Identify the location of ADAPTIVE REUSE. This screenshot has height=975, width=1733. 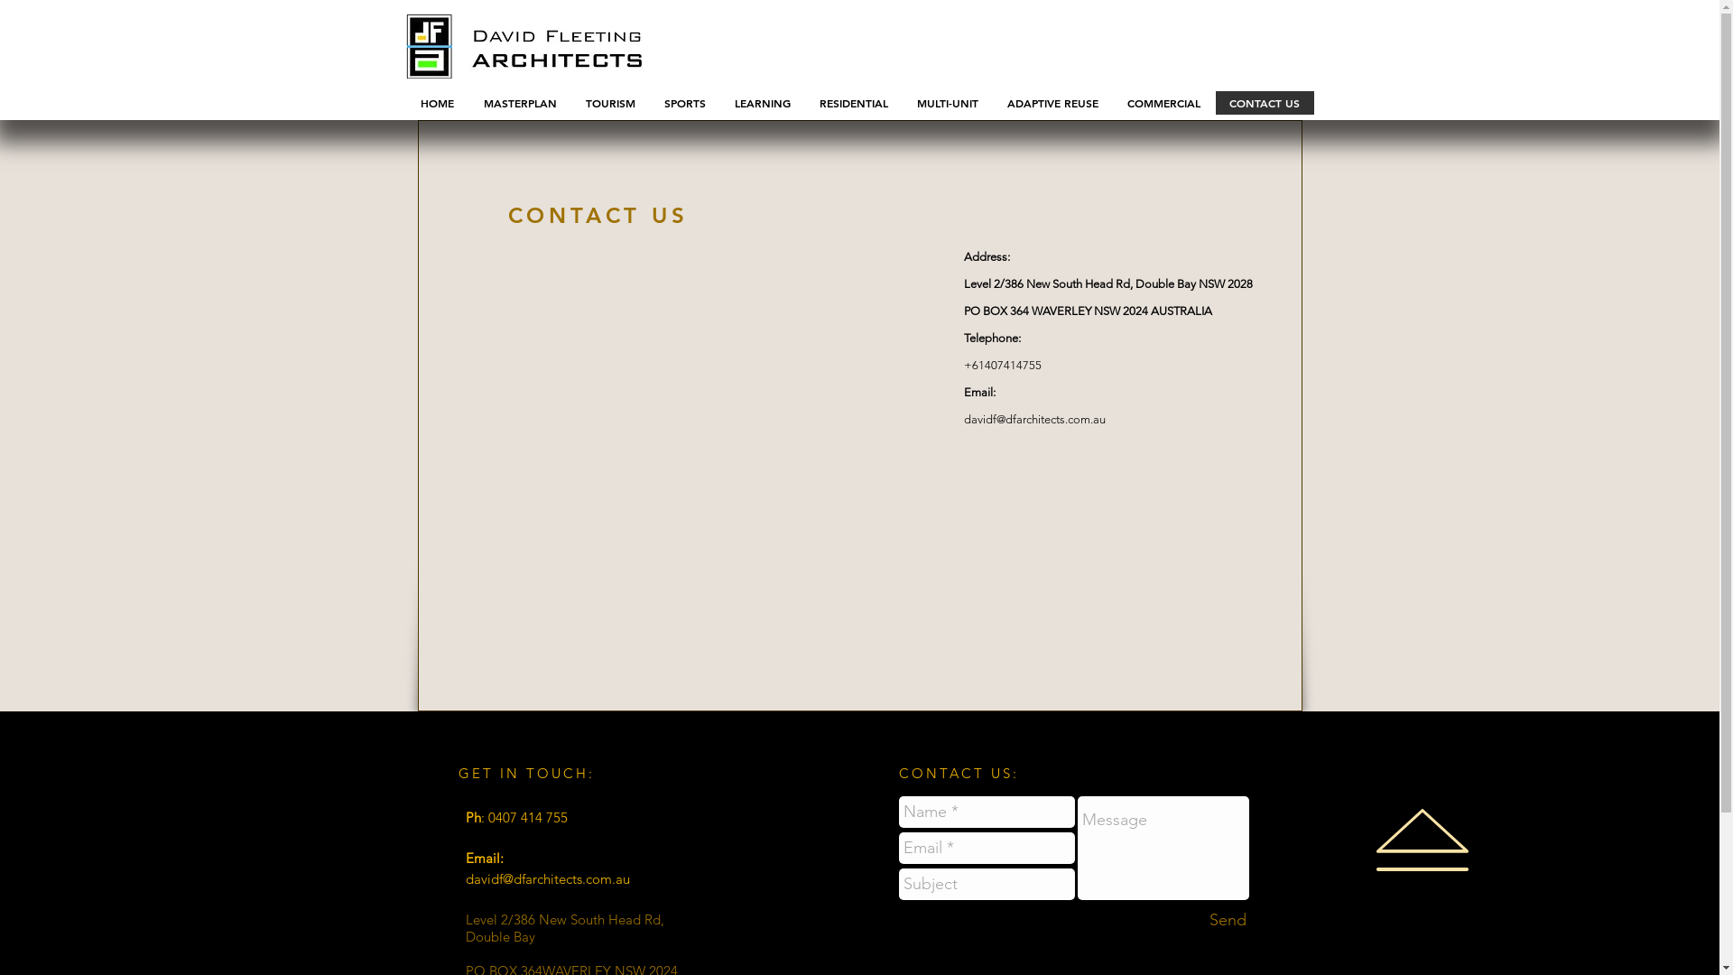
(1052, 103).